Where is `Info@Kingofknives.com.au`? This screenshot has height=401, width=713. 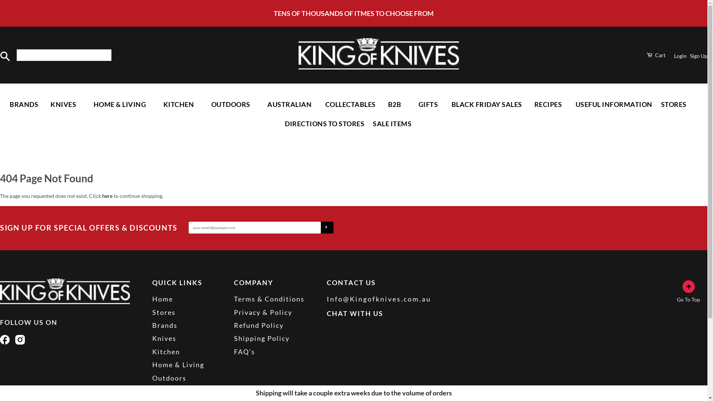
Info@Kingofknives.com.au is located at coordinates (379, 299).